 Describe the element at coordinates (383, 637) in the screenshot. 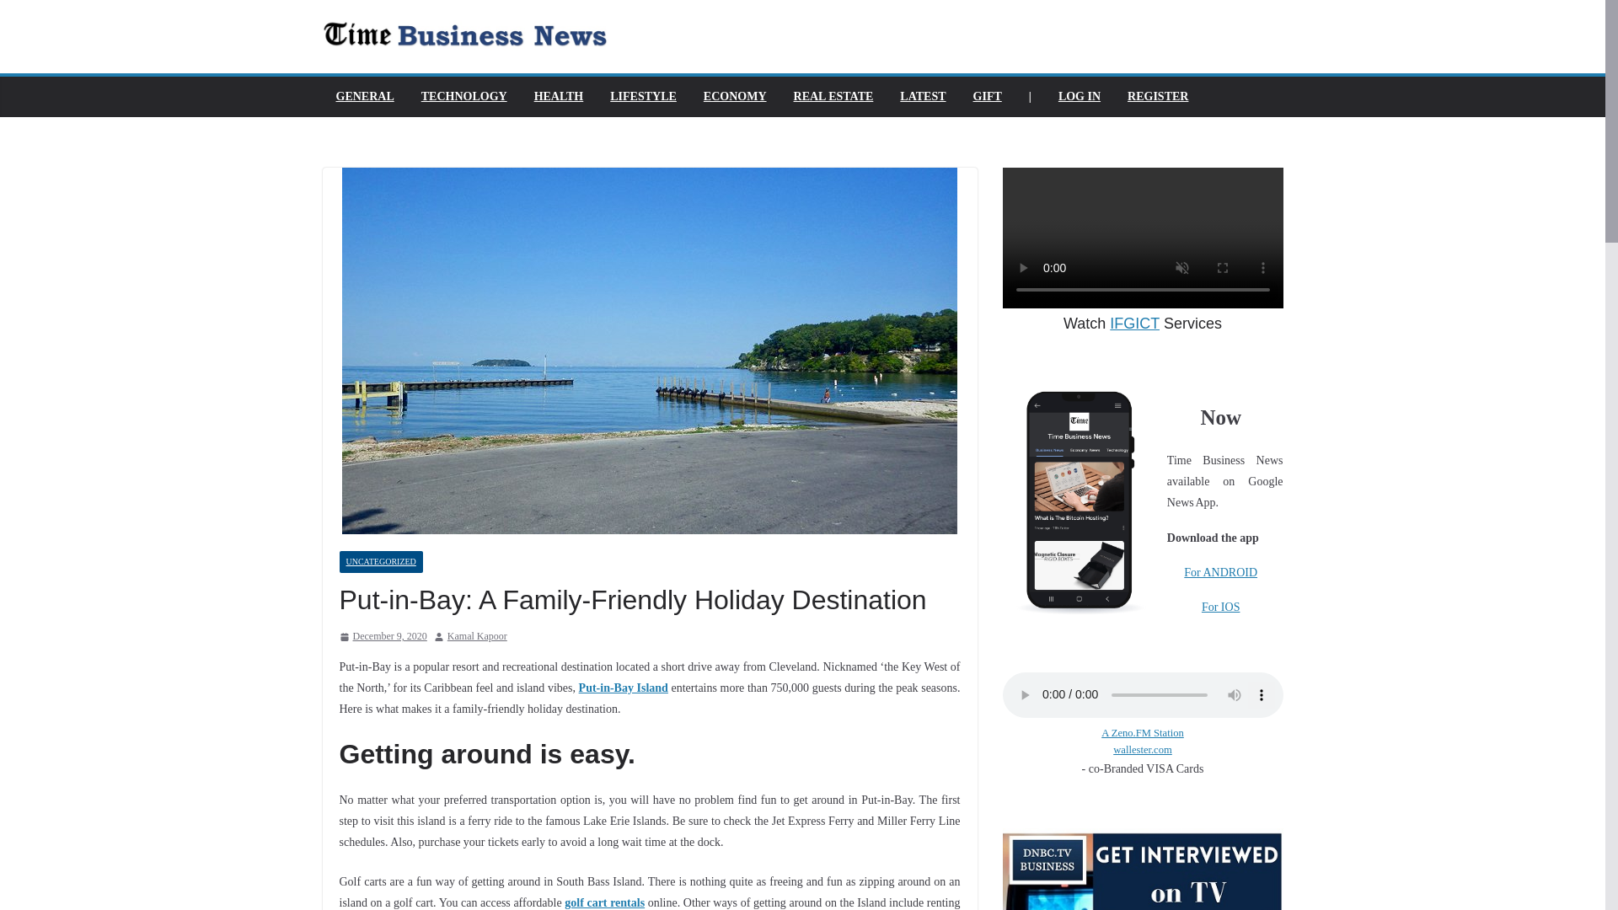

I see `December 9, 2020` at that location.